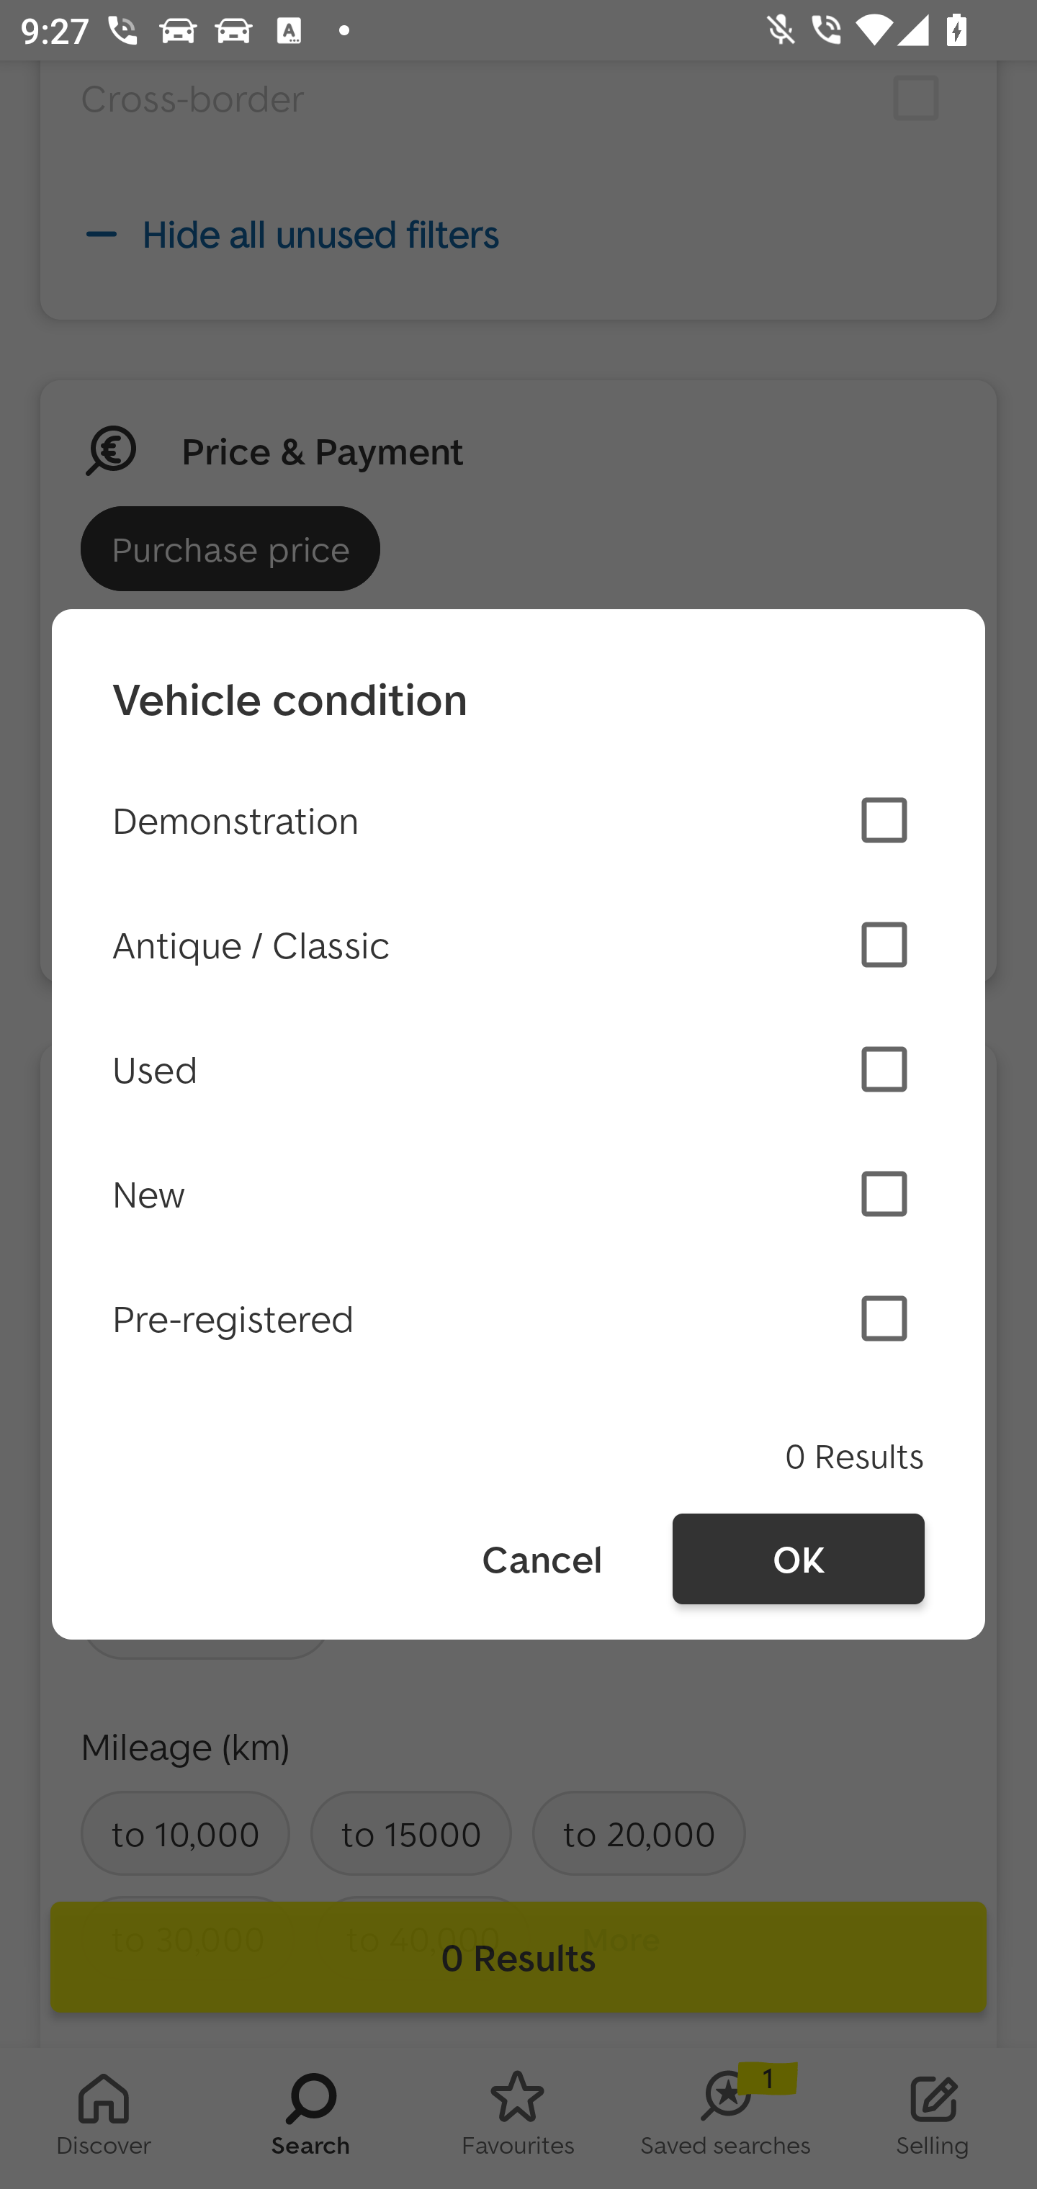 Image resolution: width=1037 pixels, height=2189 pixels. I want to click on OK, so click(799, 1560).